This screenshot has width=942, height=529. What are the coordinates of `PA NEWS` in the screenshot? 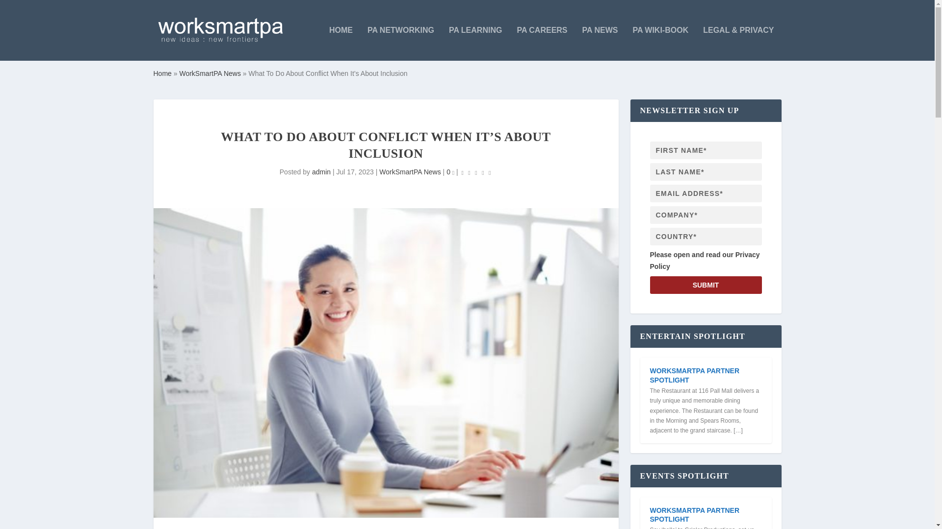 It's located at (600, 44).